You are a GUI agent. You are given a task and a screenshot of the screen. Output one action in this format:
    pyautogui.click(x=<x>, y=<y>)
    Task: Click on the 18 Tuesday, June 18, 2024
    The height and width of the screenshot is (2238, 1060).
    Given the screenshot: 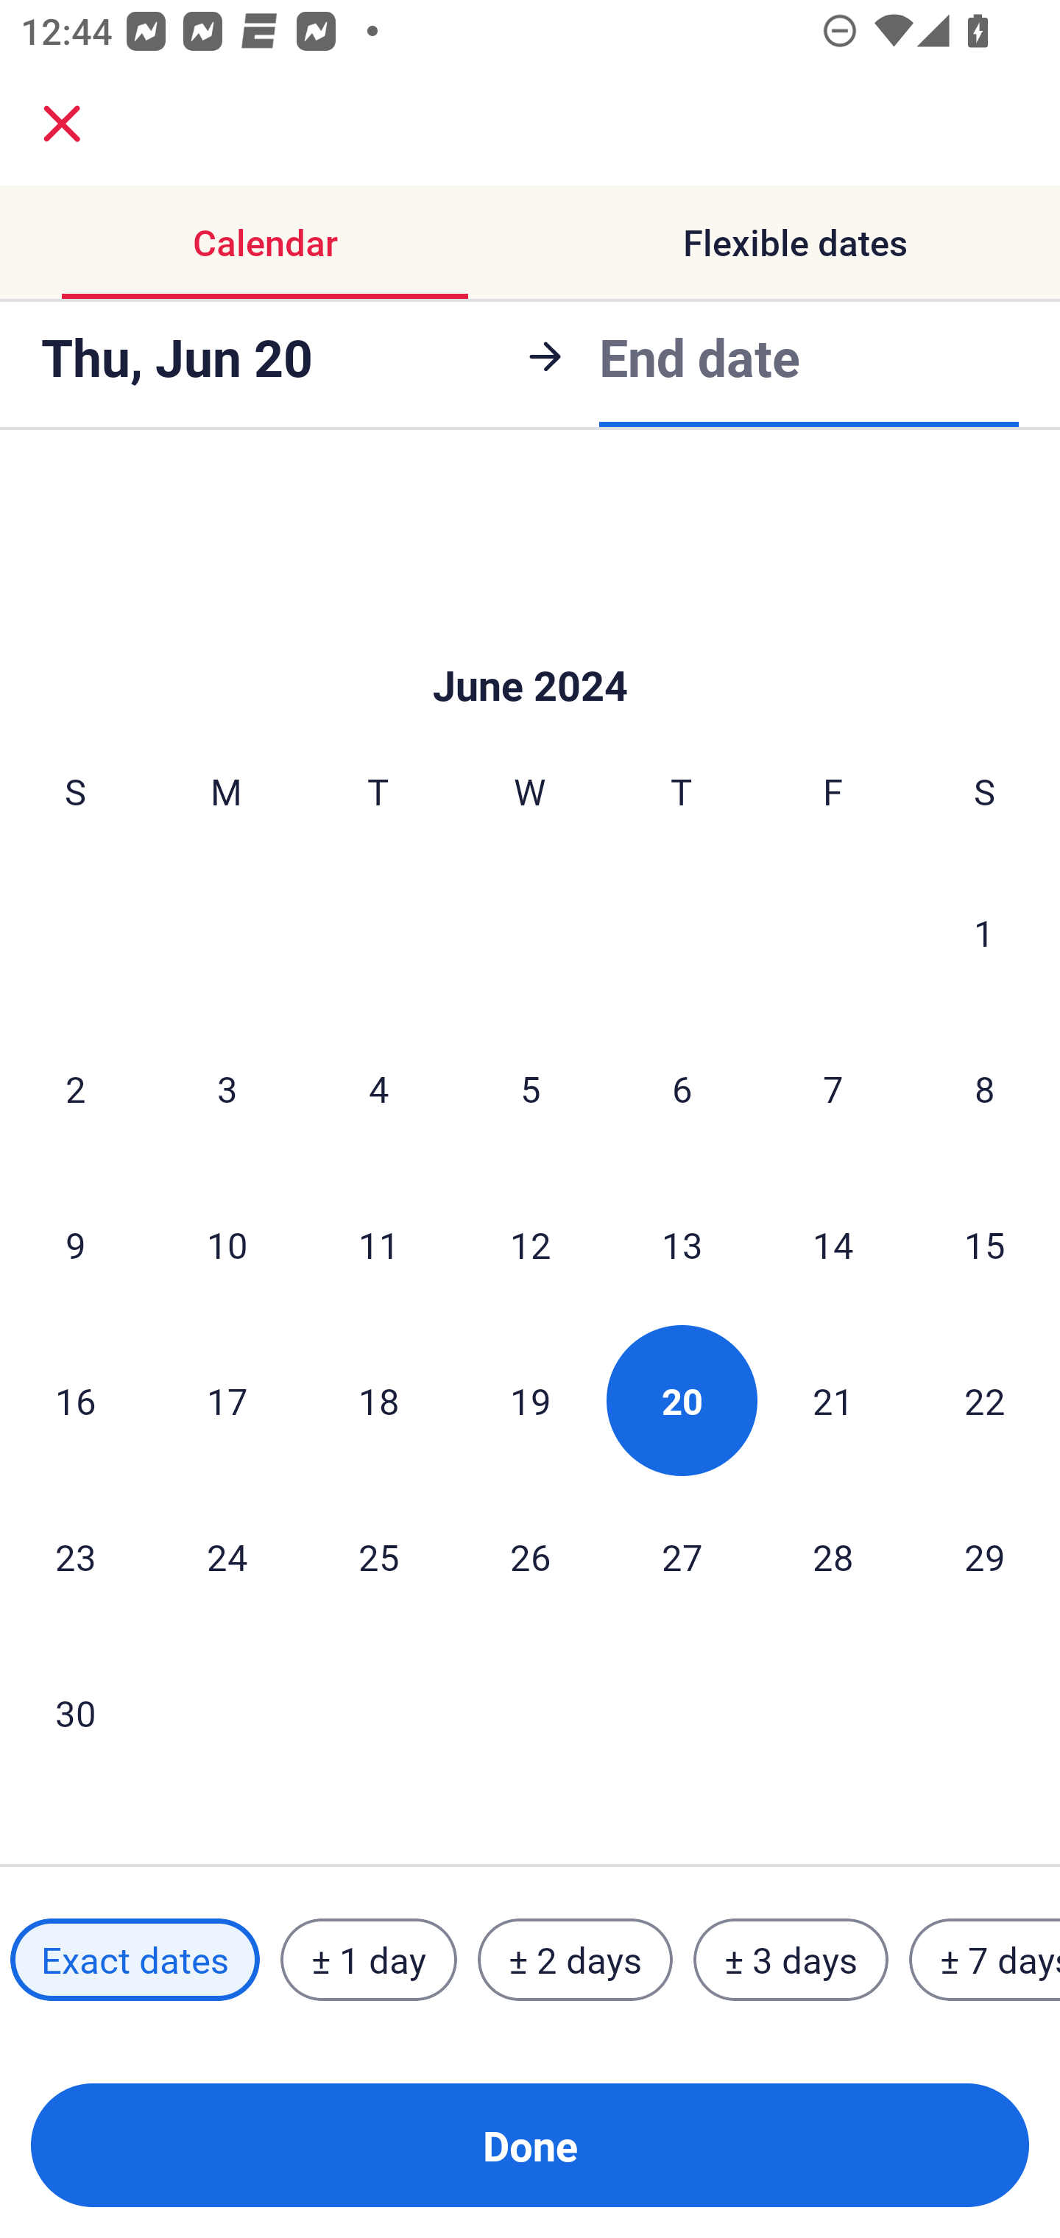 What is the action you would take?
    pyautogui.click(x=378, y=1400)
    